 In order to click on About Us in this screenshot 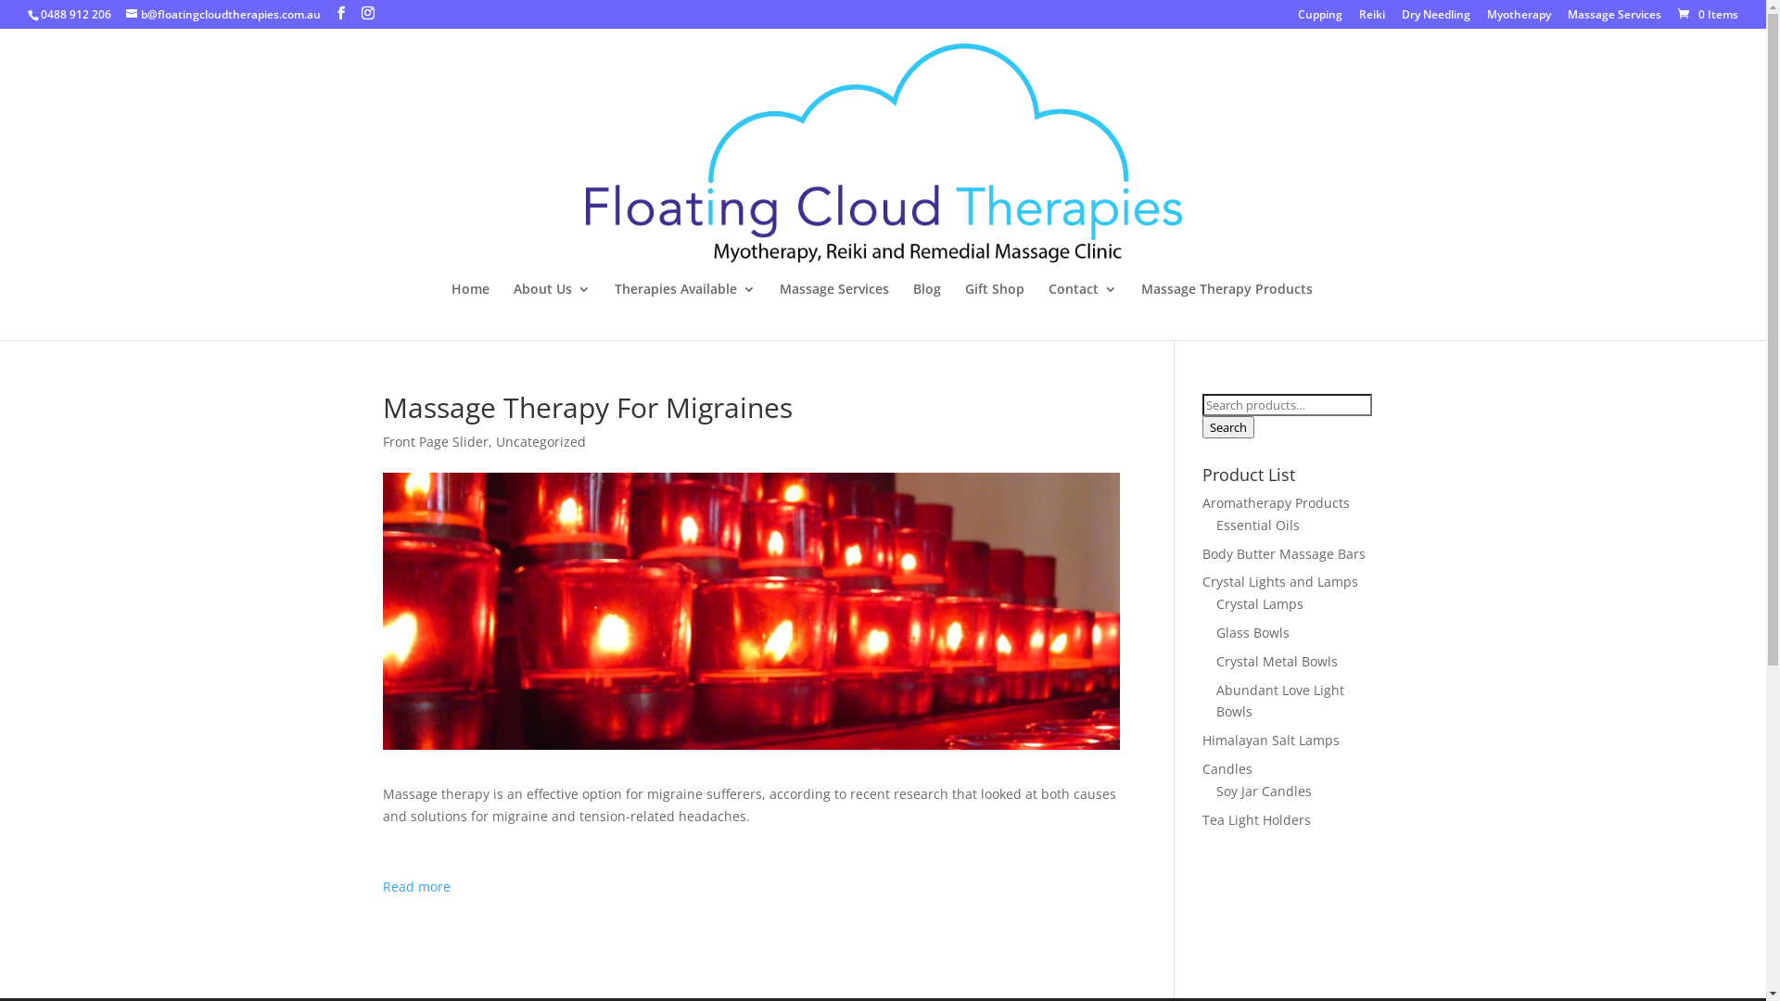, I will do `click(553, 311)`.